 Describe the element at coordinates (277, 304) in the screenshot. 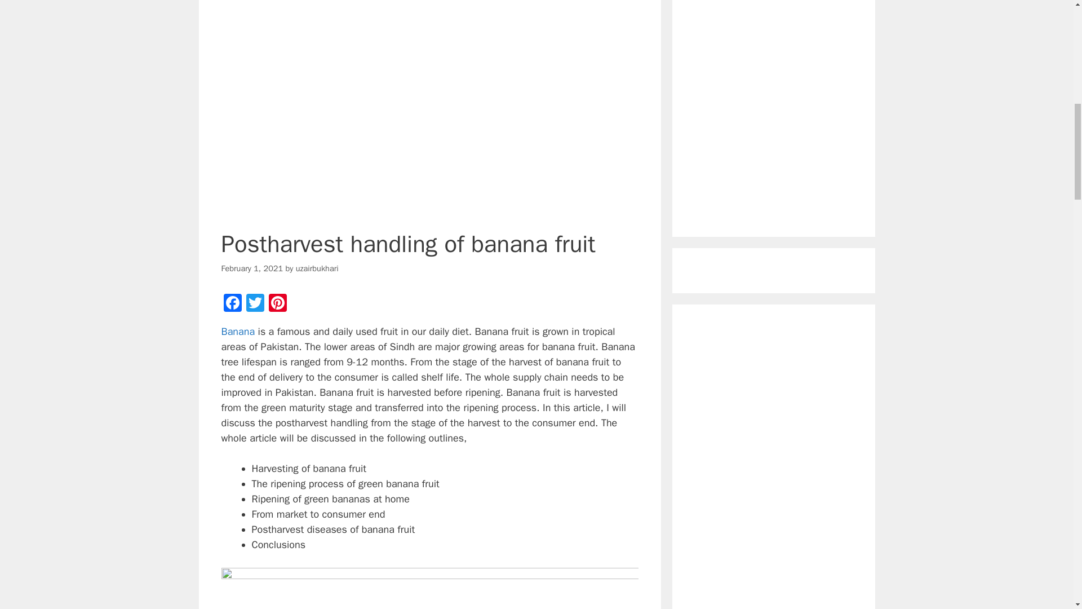

I see `Pinterest` at that location.